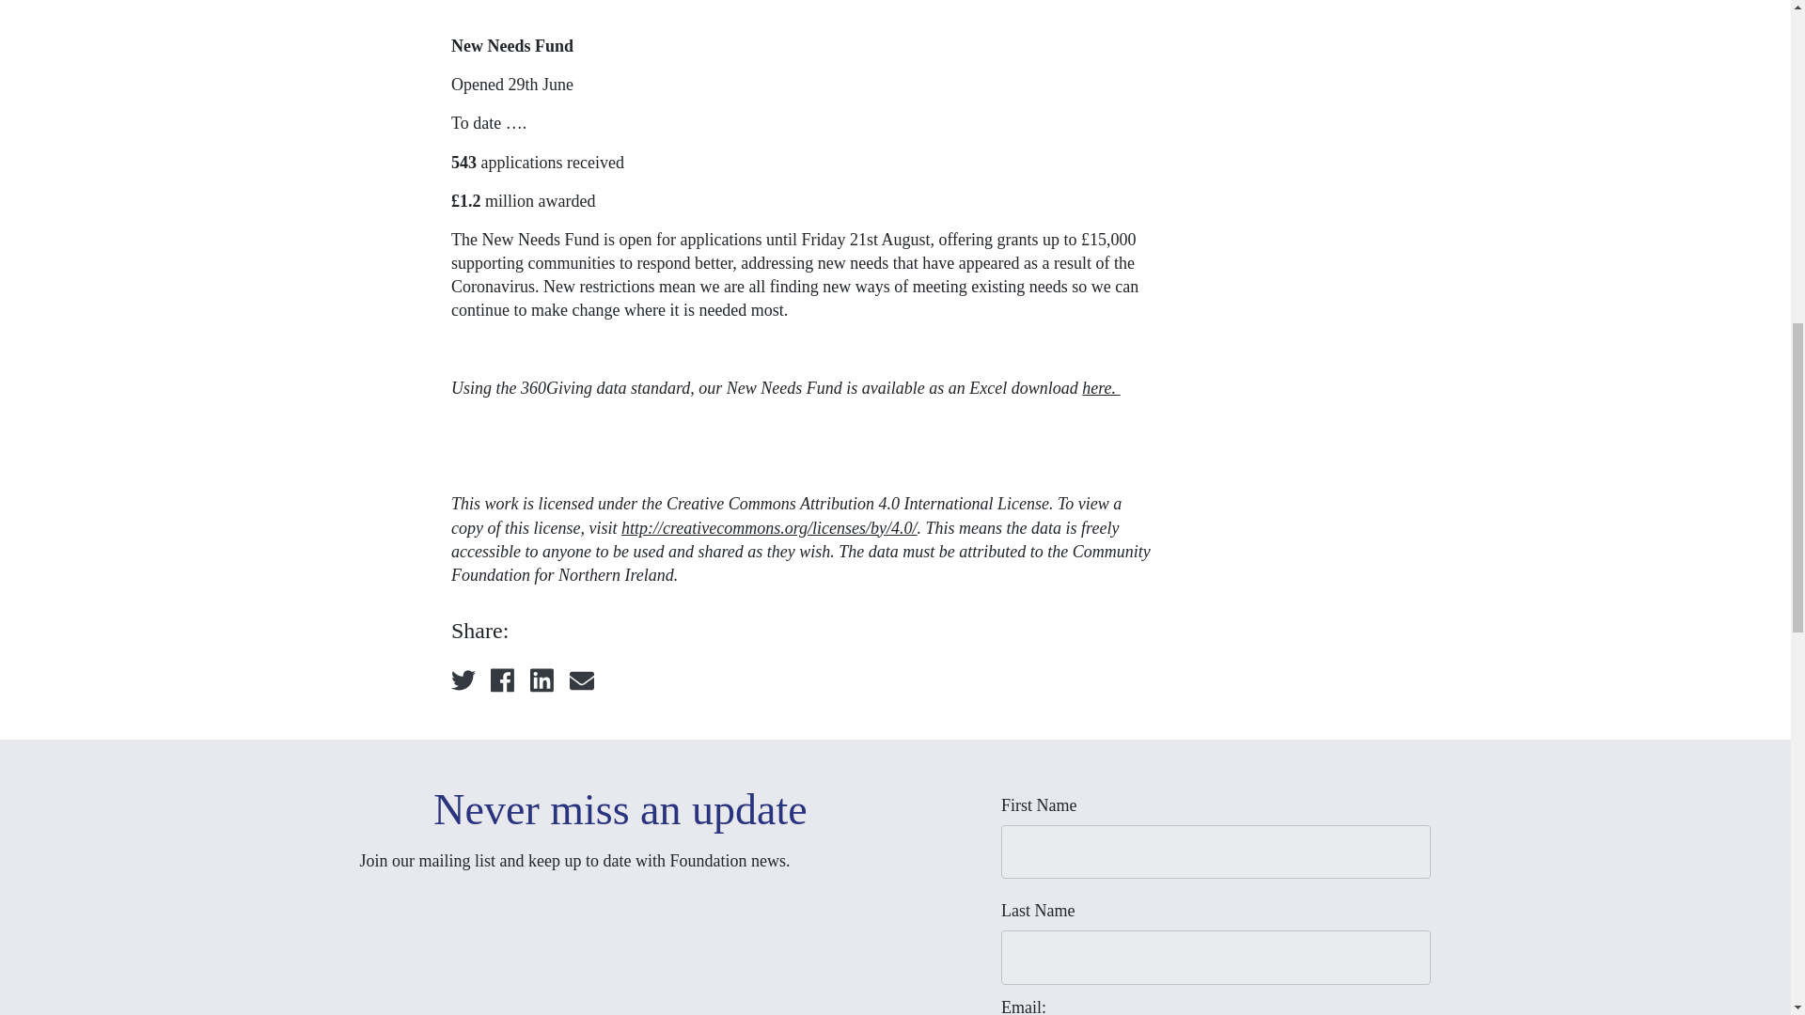  I want to click on Share on Facebook., so click(502, 679).